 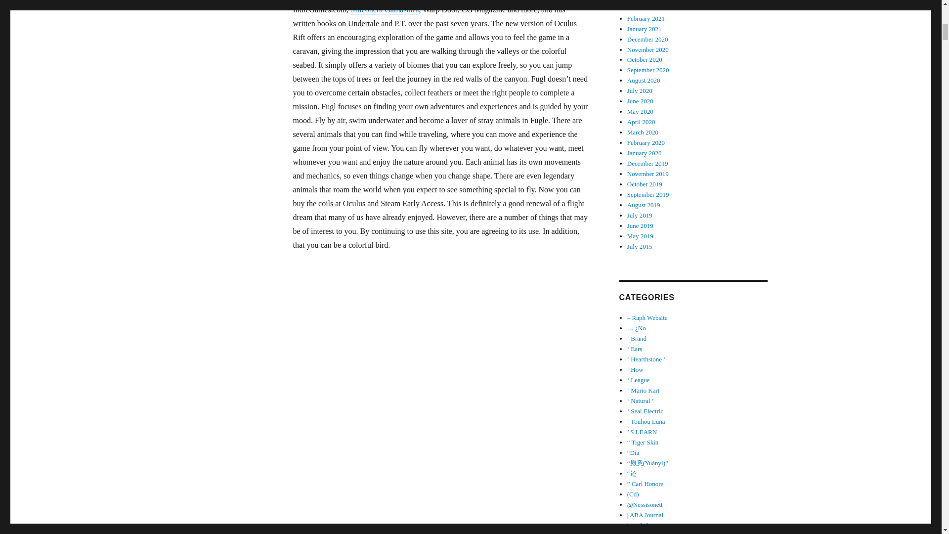 I want to click on April 2021, so click(x=642, y=1).